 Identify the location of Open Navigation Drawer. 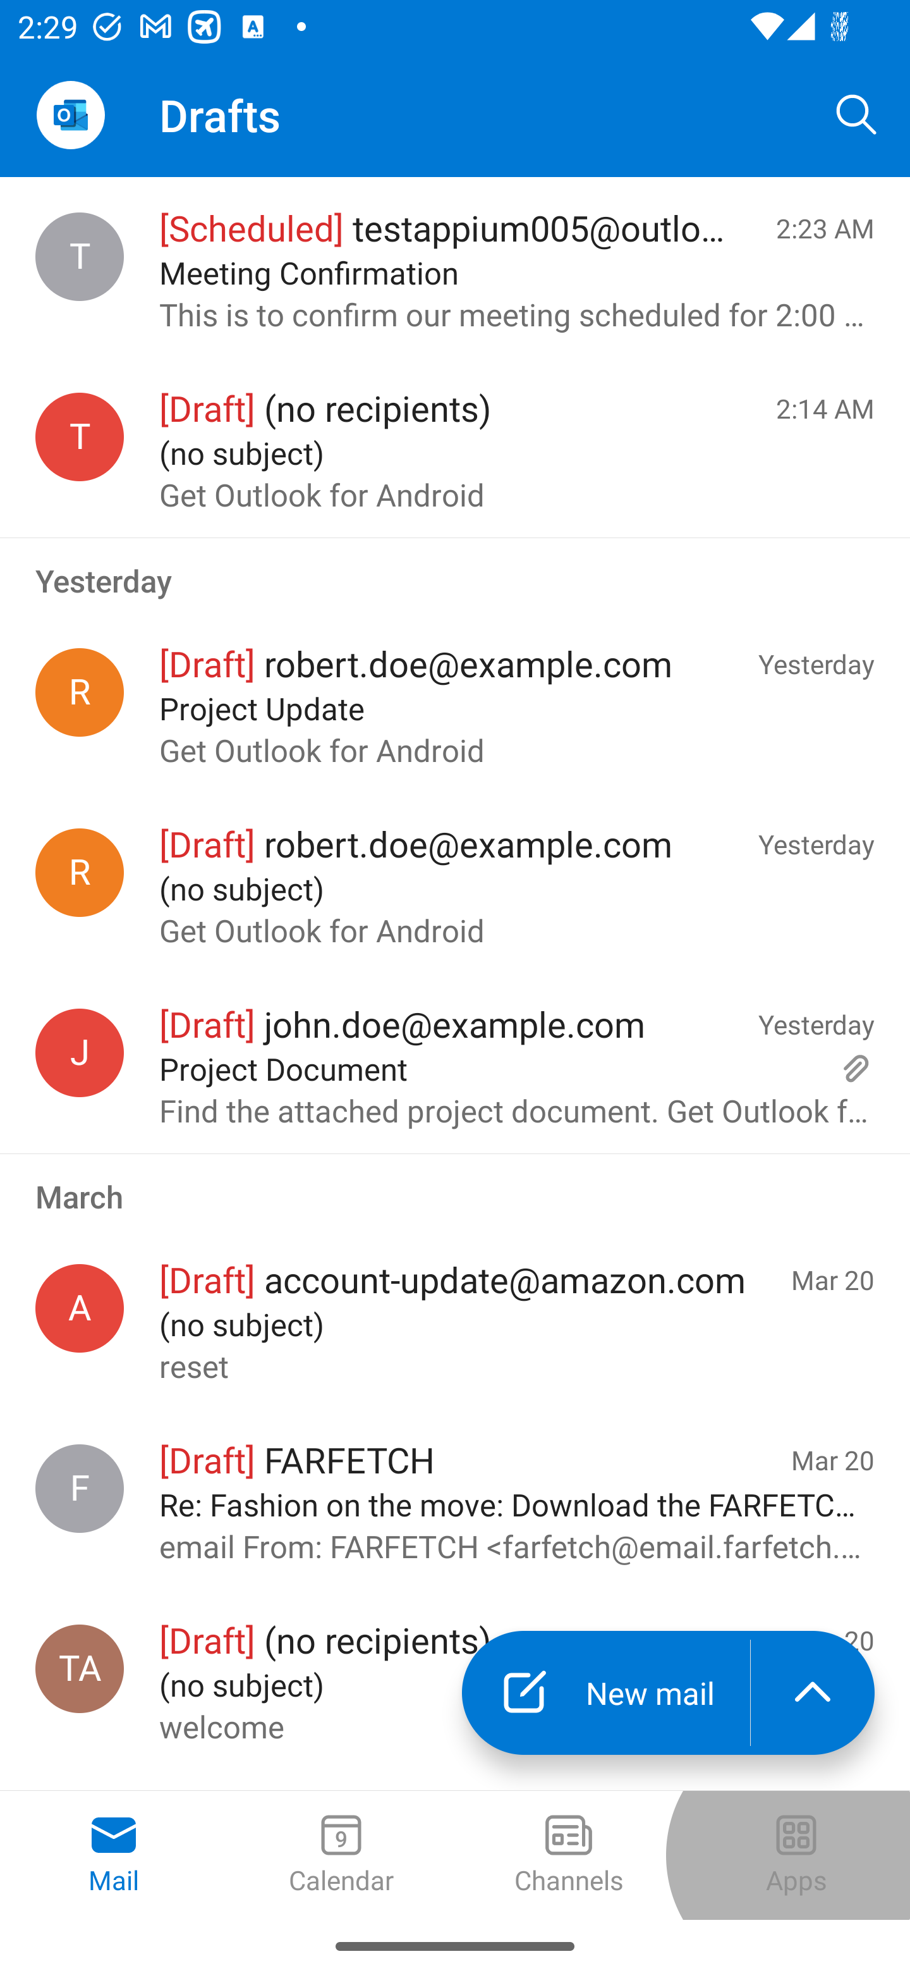
(70, 115).